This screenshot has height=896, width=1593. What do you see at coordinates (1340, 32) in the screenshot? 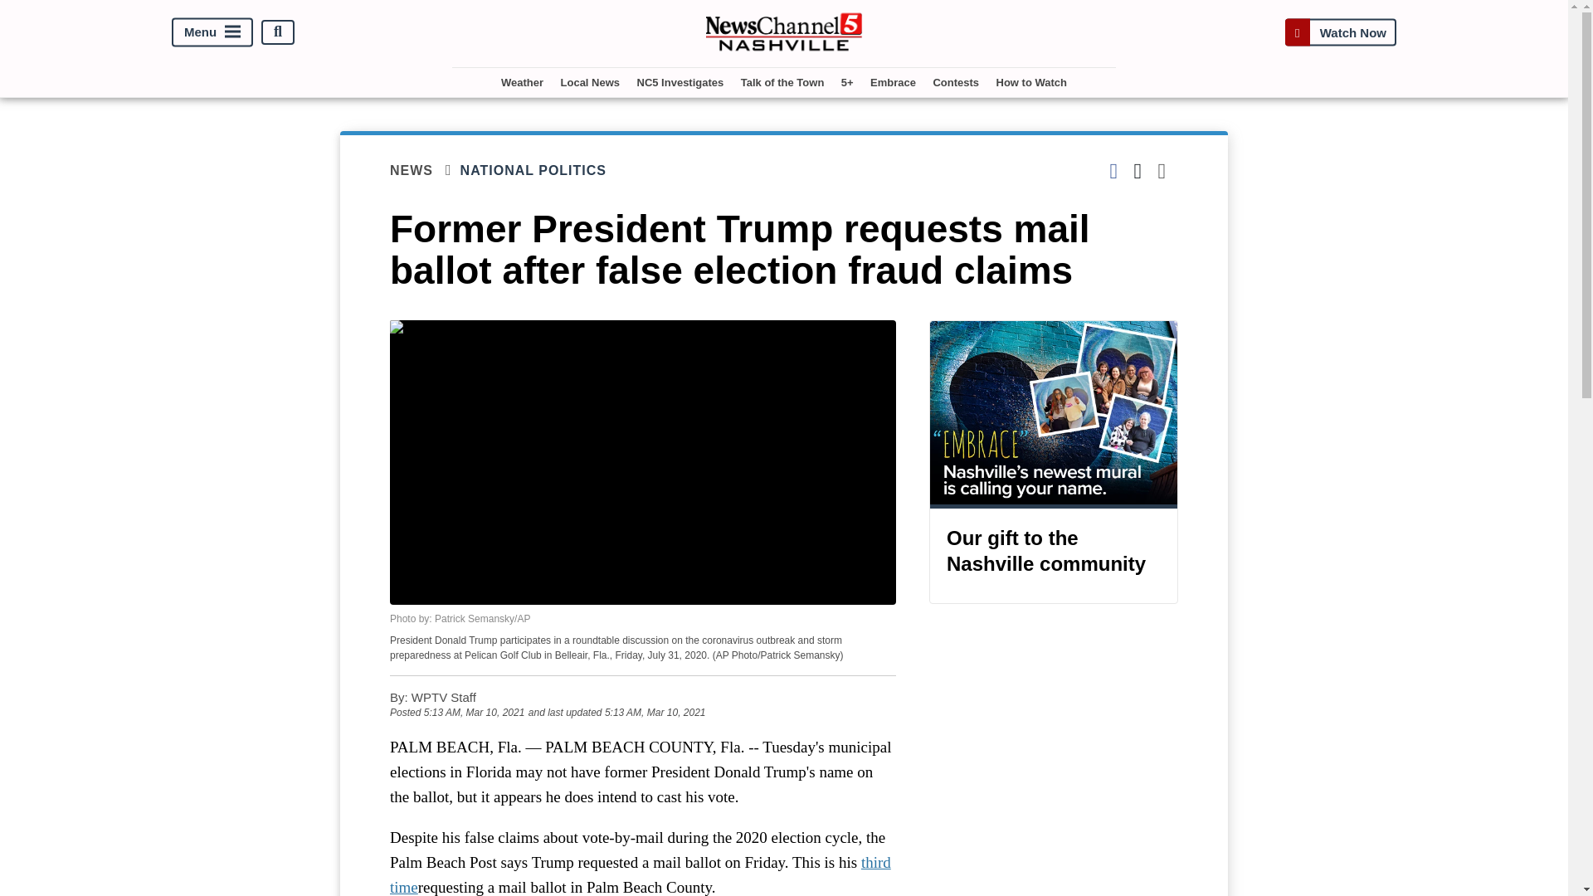
I see `Watch Now` at bounding box center [1340, 32].